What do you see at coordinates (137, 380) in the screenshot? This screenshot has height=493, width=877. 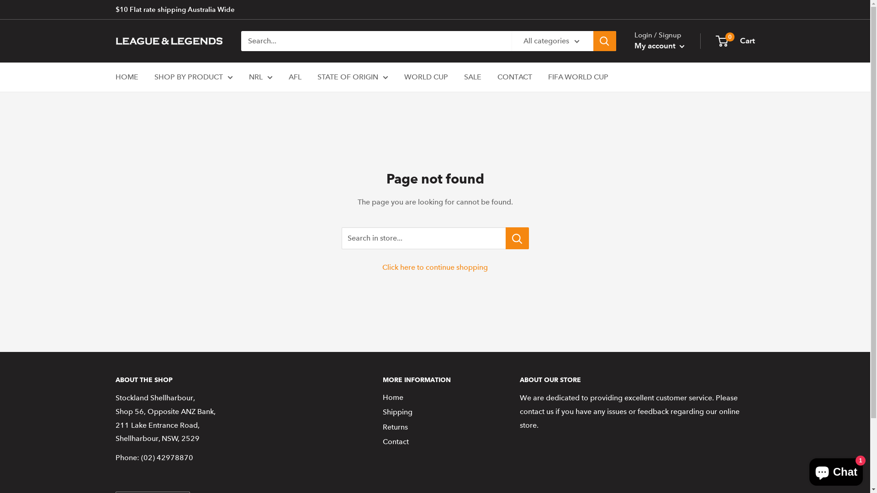 I see `AT` at bounding box center [137, 380].